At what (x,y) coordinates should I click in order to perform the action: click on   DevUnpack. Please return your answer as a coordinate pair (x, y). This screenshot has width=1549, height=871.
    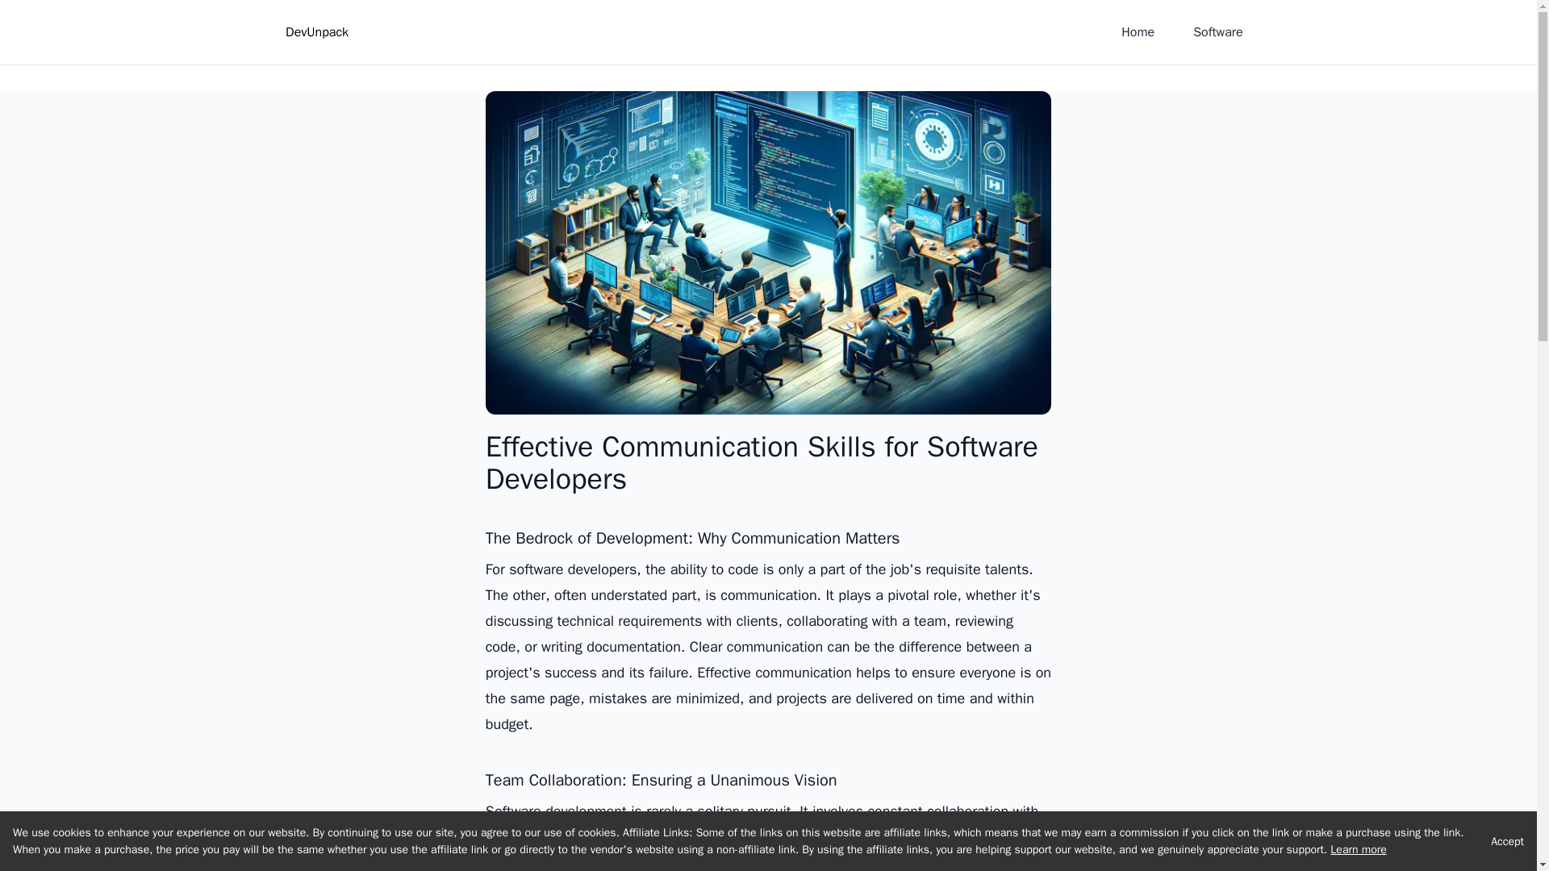
    Looking at the image, I should click on (313, 32).